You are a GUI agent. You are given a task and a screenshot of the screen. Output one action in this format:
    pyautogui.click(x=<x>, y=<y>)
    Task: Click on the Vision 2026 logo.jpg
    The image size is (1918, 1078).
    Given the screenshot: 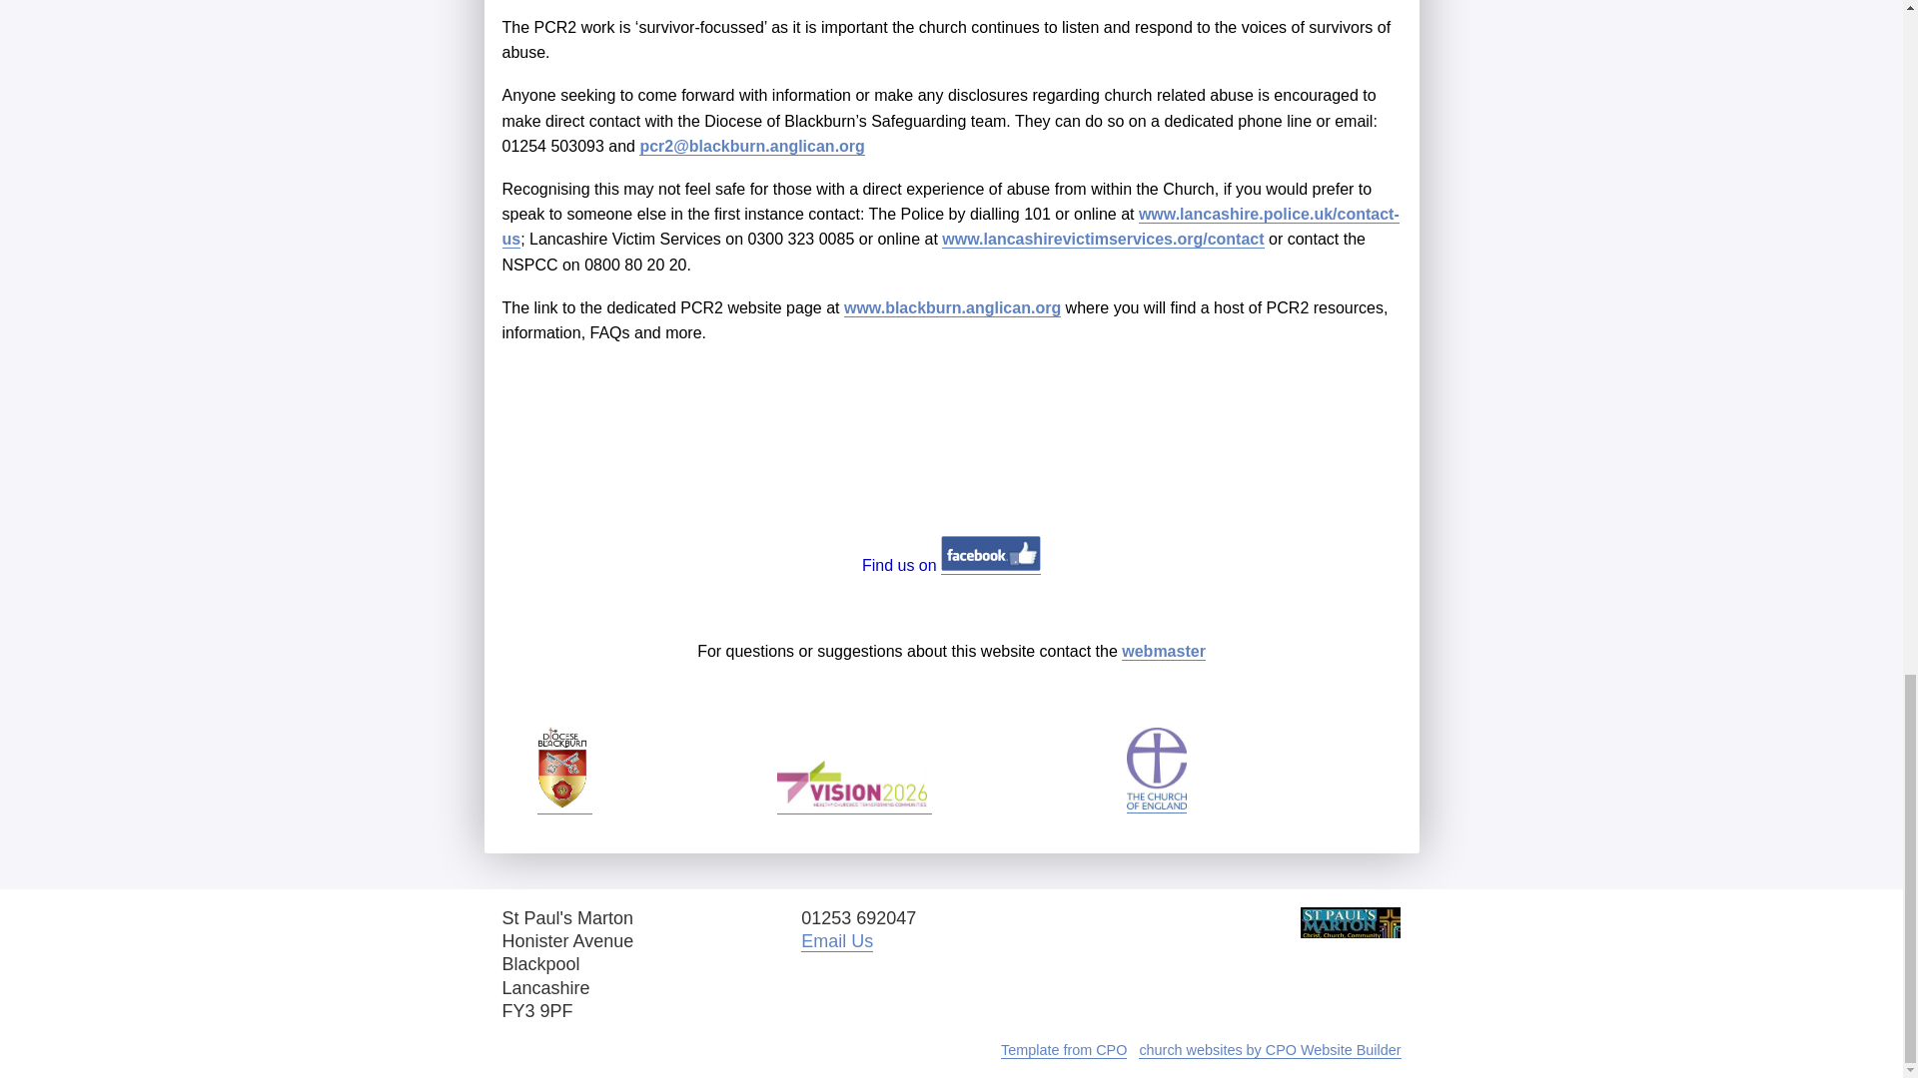 What is the action you would take?
    pyautogui.click(x=851, y=785)
    